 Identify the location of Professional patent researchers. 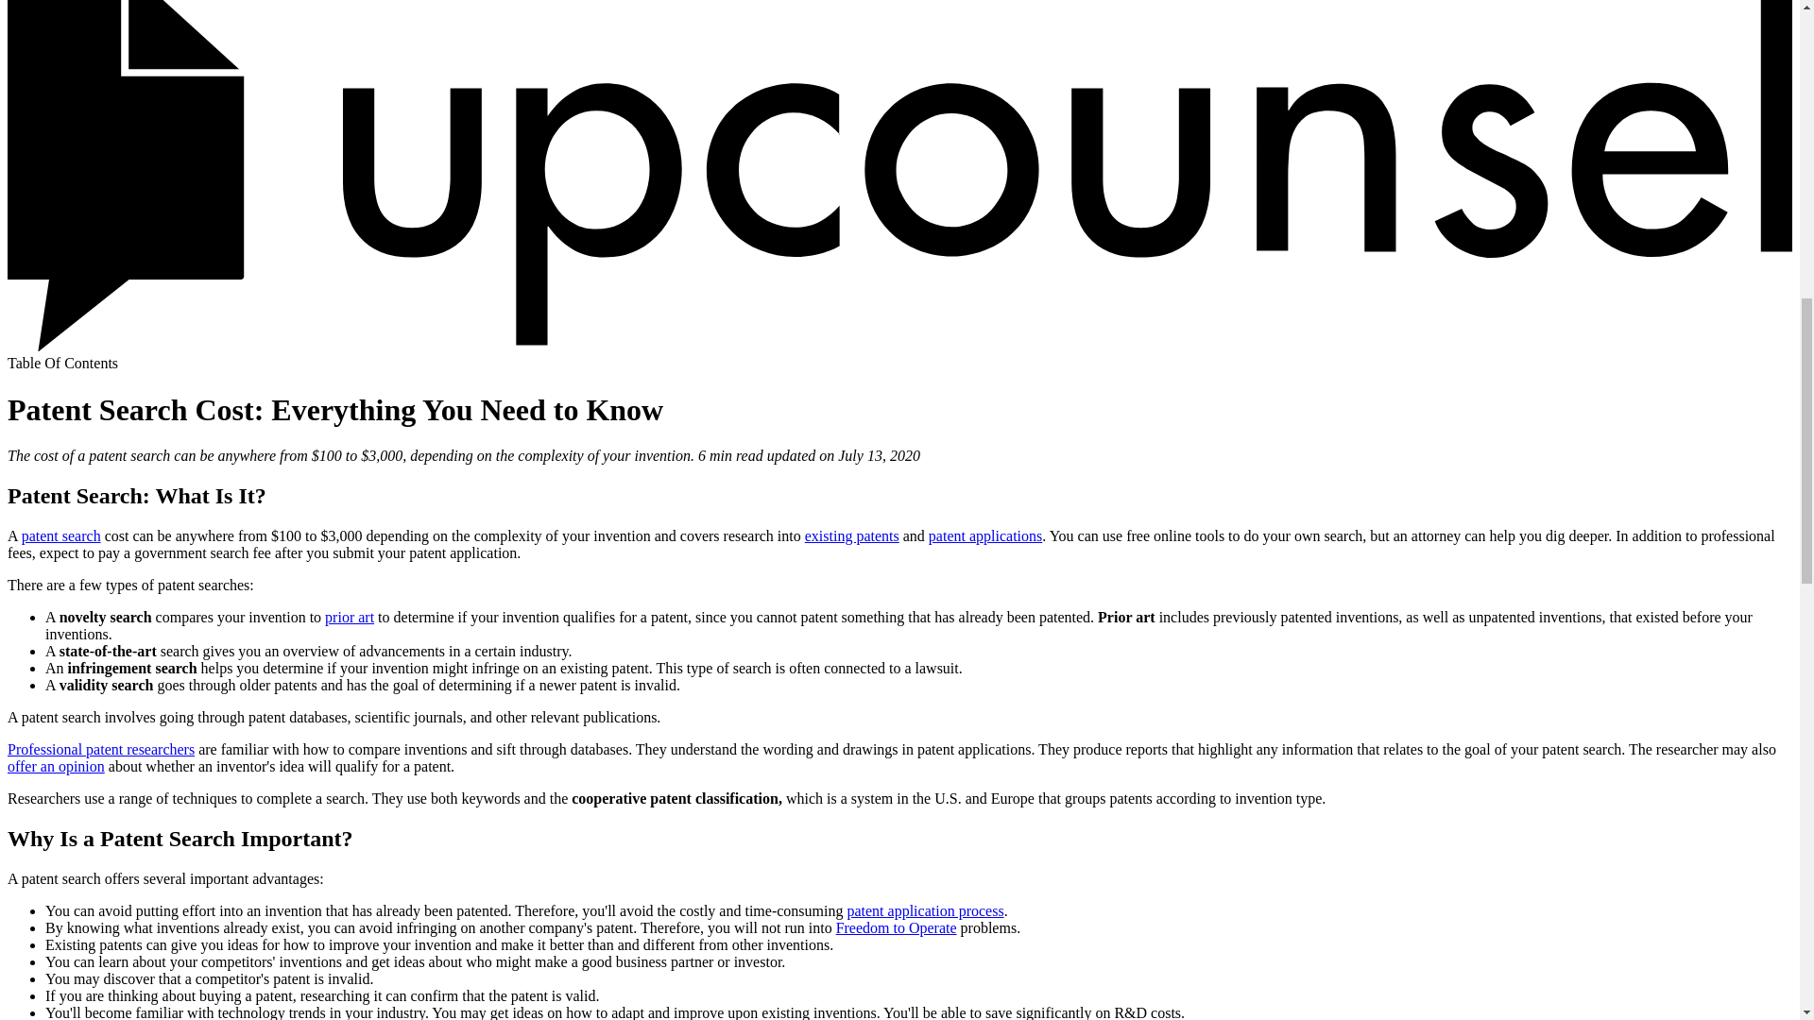
(100, 750).